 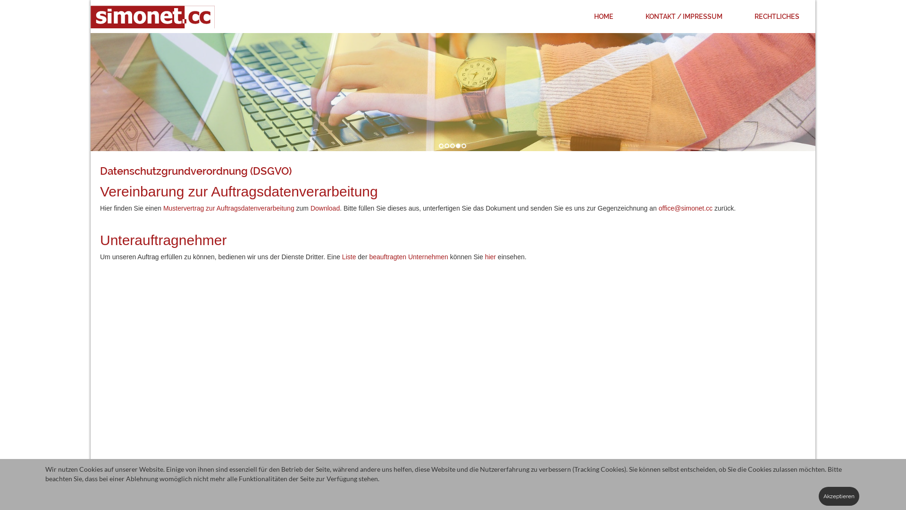 What do you see at coordinates (229, 208) in the screenshot?
I see `Mustervertrag zur Auftragsdatenverarbeitung` at bounding box center [229, 208].